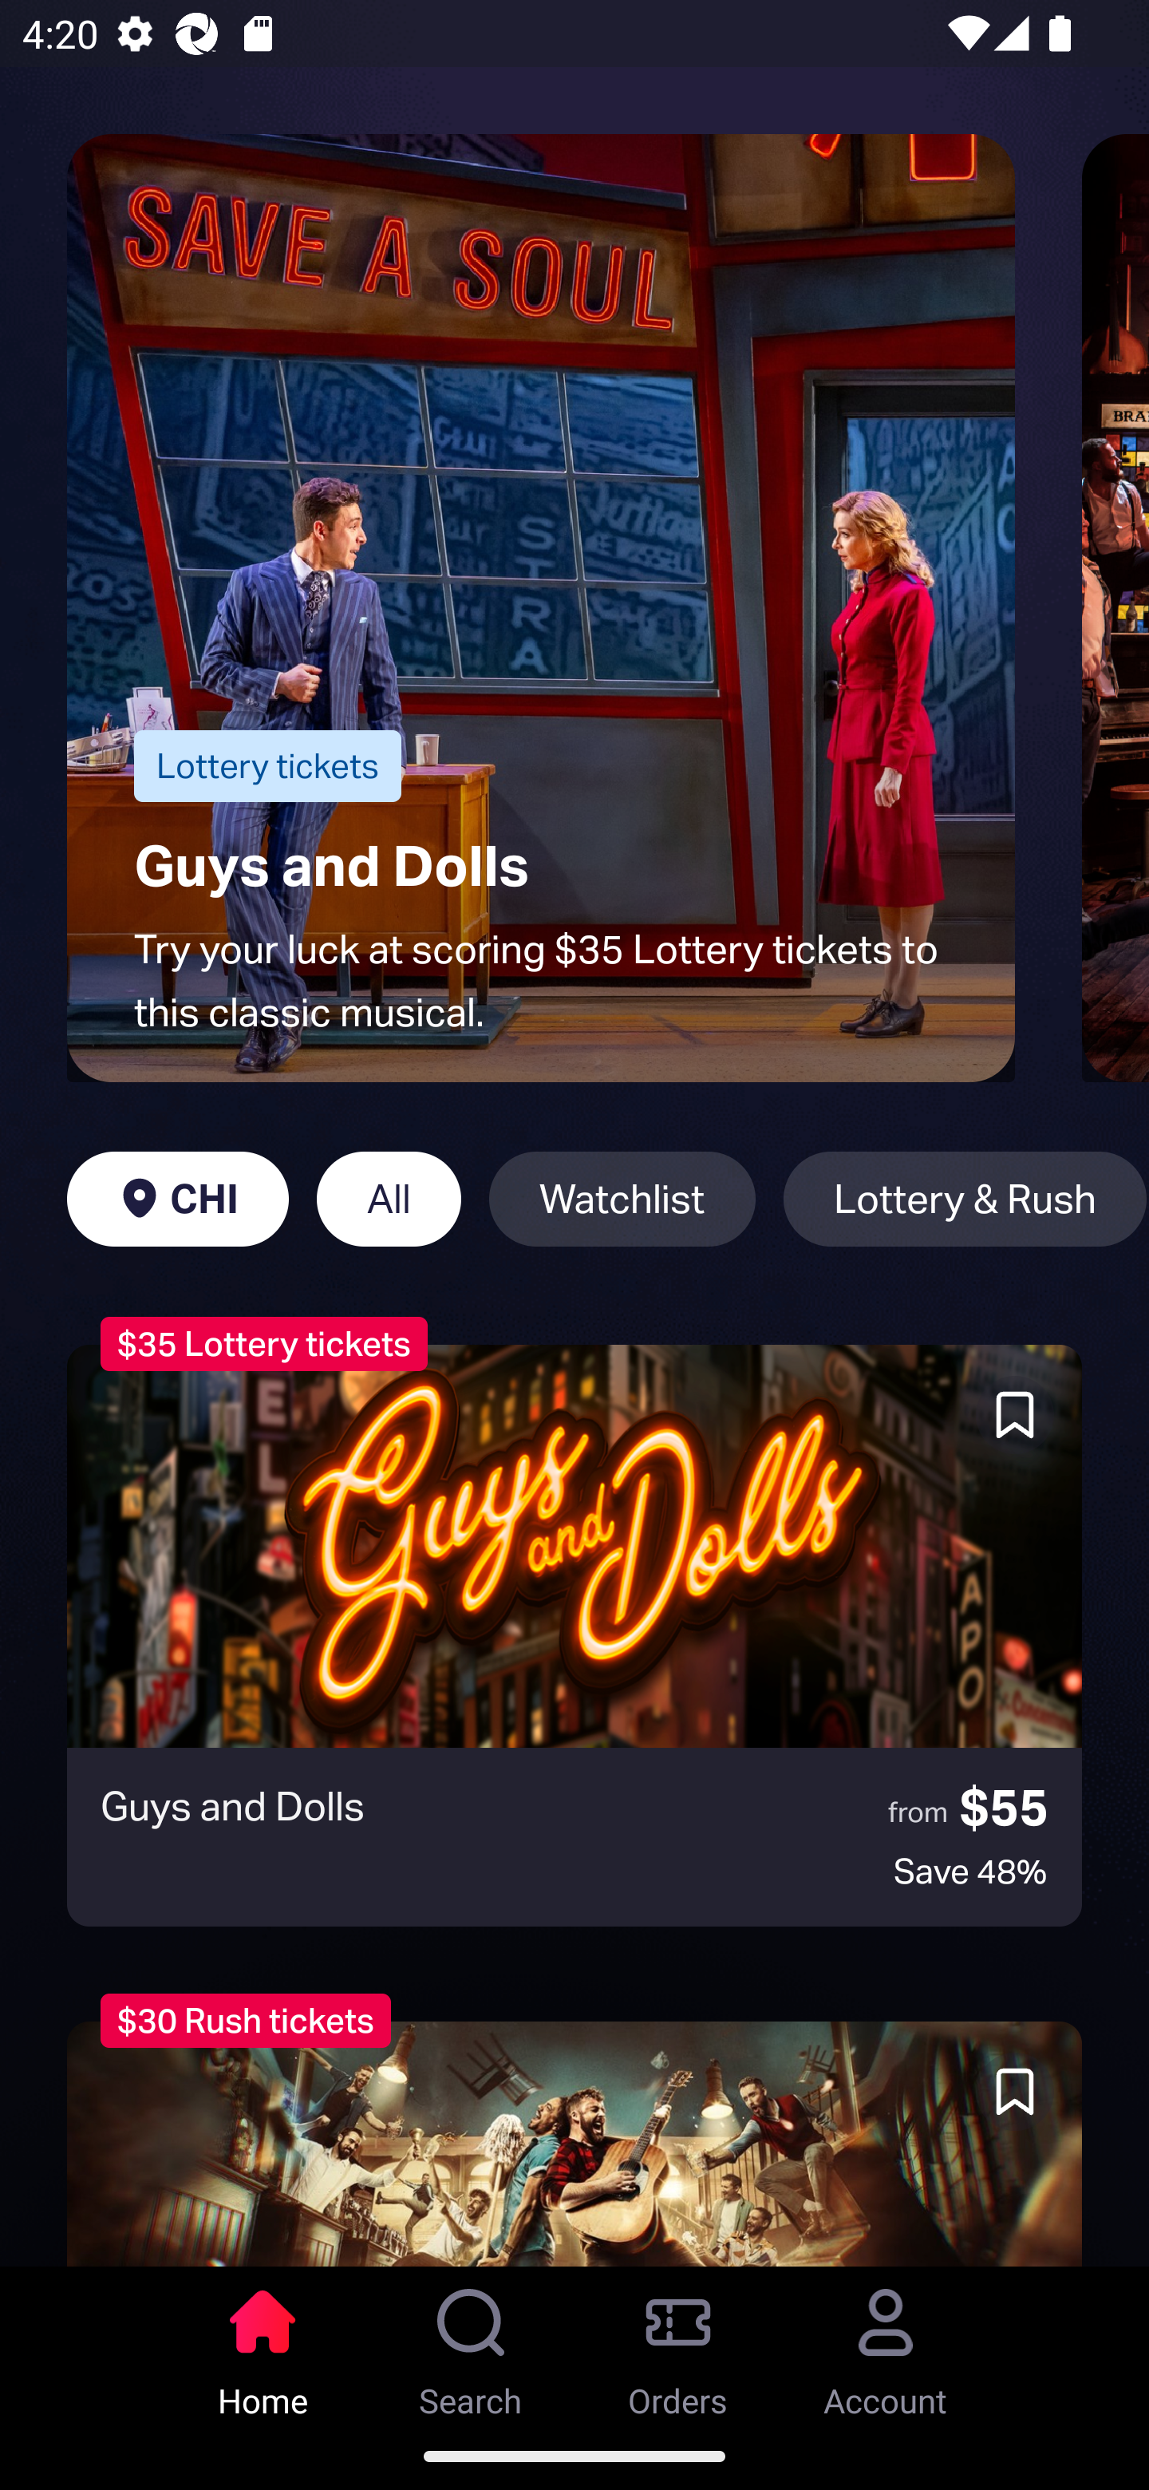  What do you see at coordinates (678, 2344) in the screenshot?
I see `Orders` at bounding box center [678, 2344].